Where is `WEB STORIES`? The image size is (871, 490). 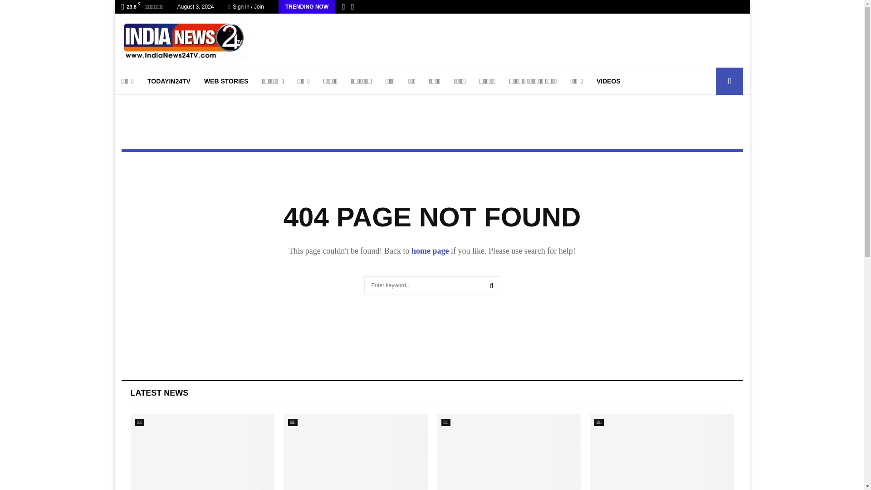 WEB STORIES is located at coordinates (226, 81).